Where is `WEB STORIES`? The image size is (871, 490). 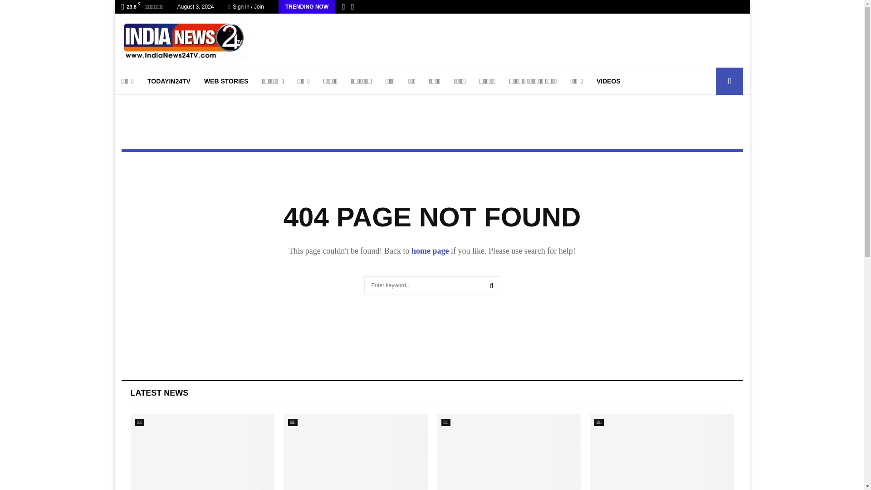 WEB STORIES is located at coordinates (226, 81).